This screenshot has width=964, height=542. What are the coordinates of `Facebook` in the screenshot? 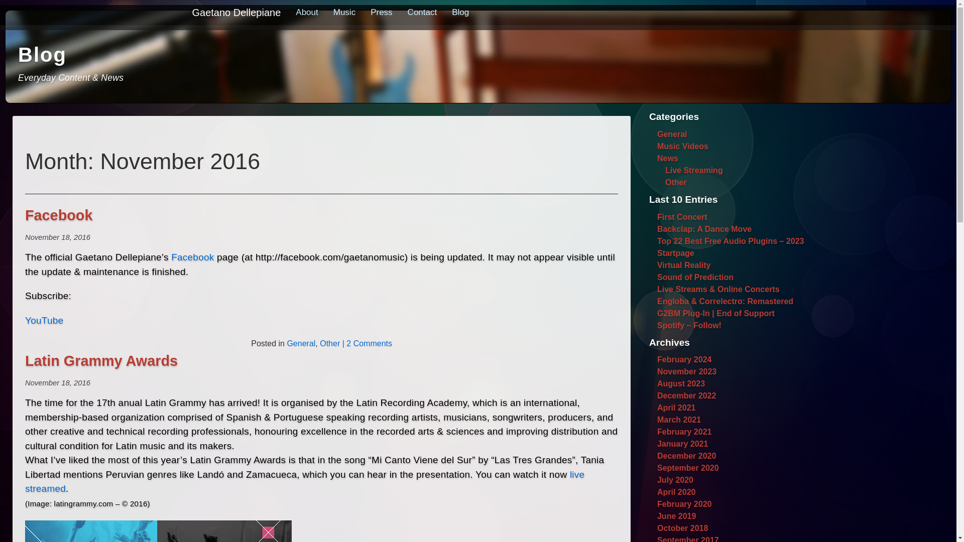 It's located at (58, 215).